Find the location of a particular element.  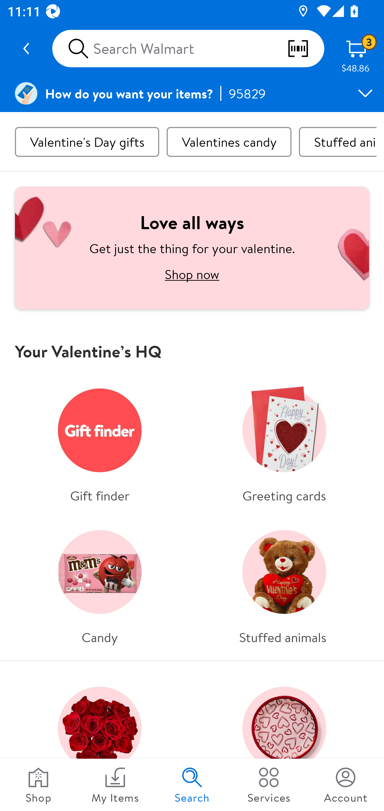

Search Walmart scan barcodes qr codes and more is located at coordinates (188, 49).